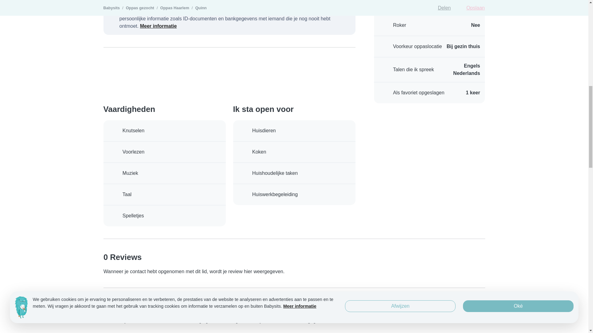  Describe the element at coordinates (158, 26) in the screenshot. I see `Meer informatie` at that location.